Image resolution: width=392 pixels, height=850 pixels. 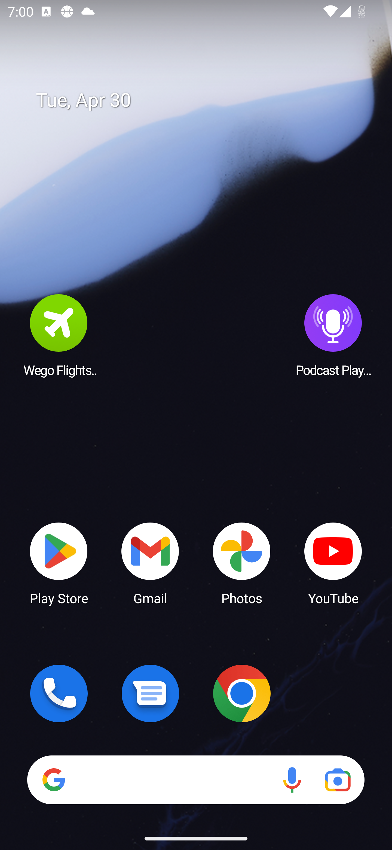 I want to click on Play Store, so click(x=59, y=563).